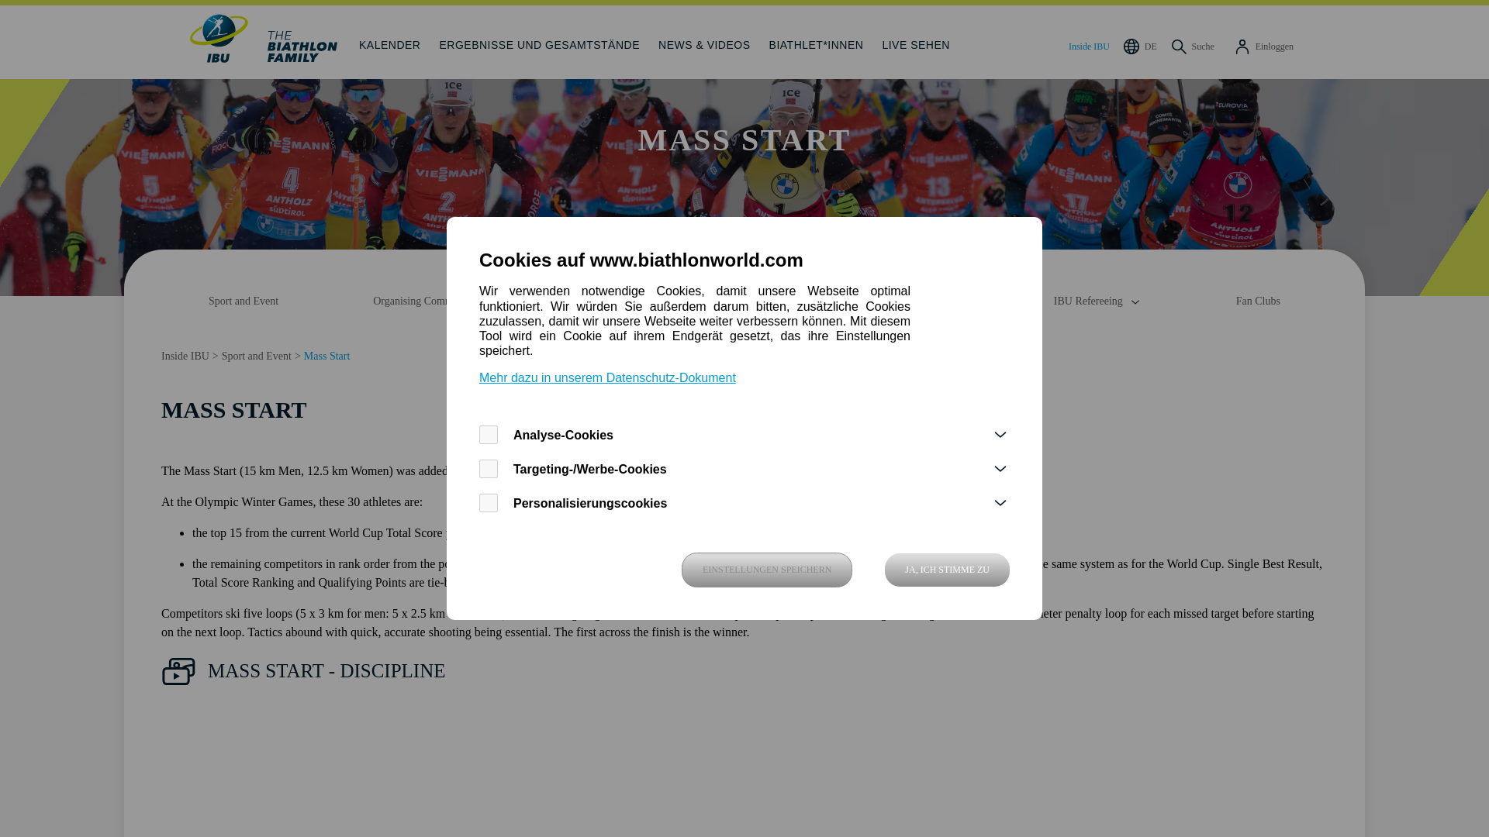  I want to click on DE, so click(1138, 42).